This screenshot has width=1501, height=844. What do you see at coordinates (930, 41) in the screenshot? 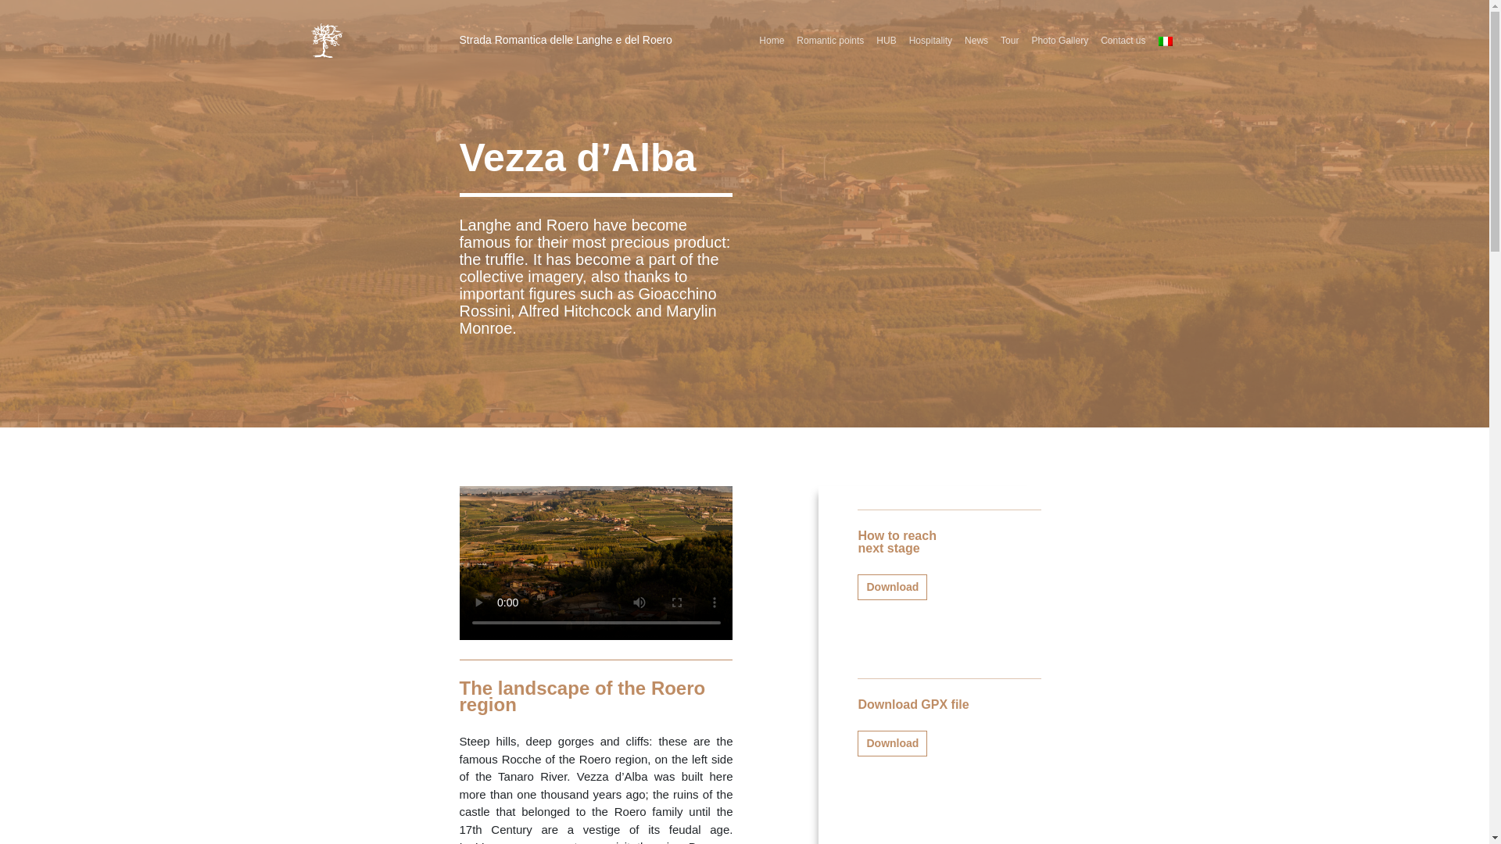
I see `Hospitality` at bounding box center [930, 41].